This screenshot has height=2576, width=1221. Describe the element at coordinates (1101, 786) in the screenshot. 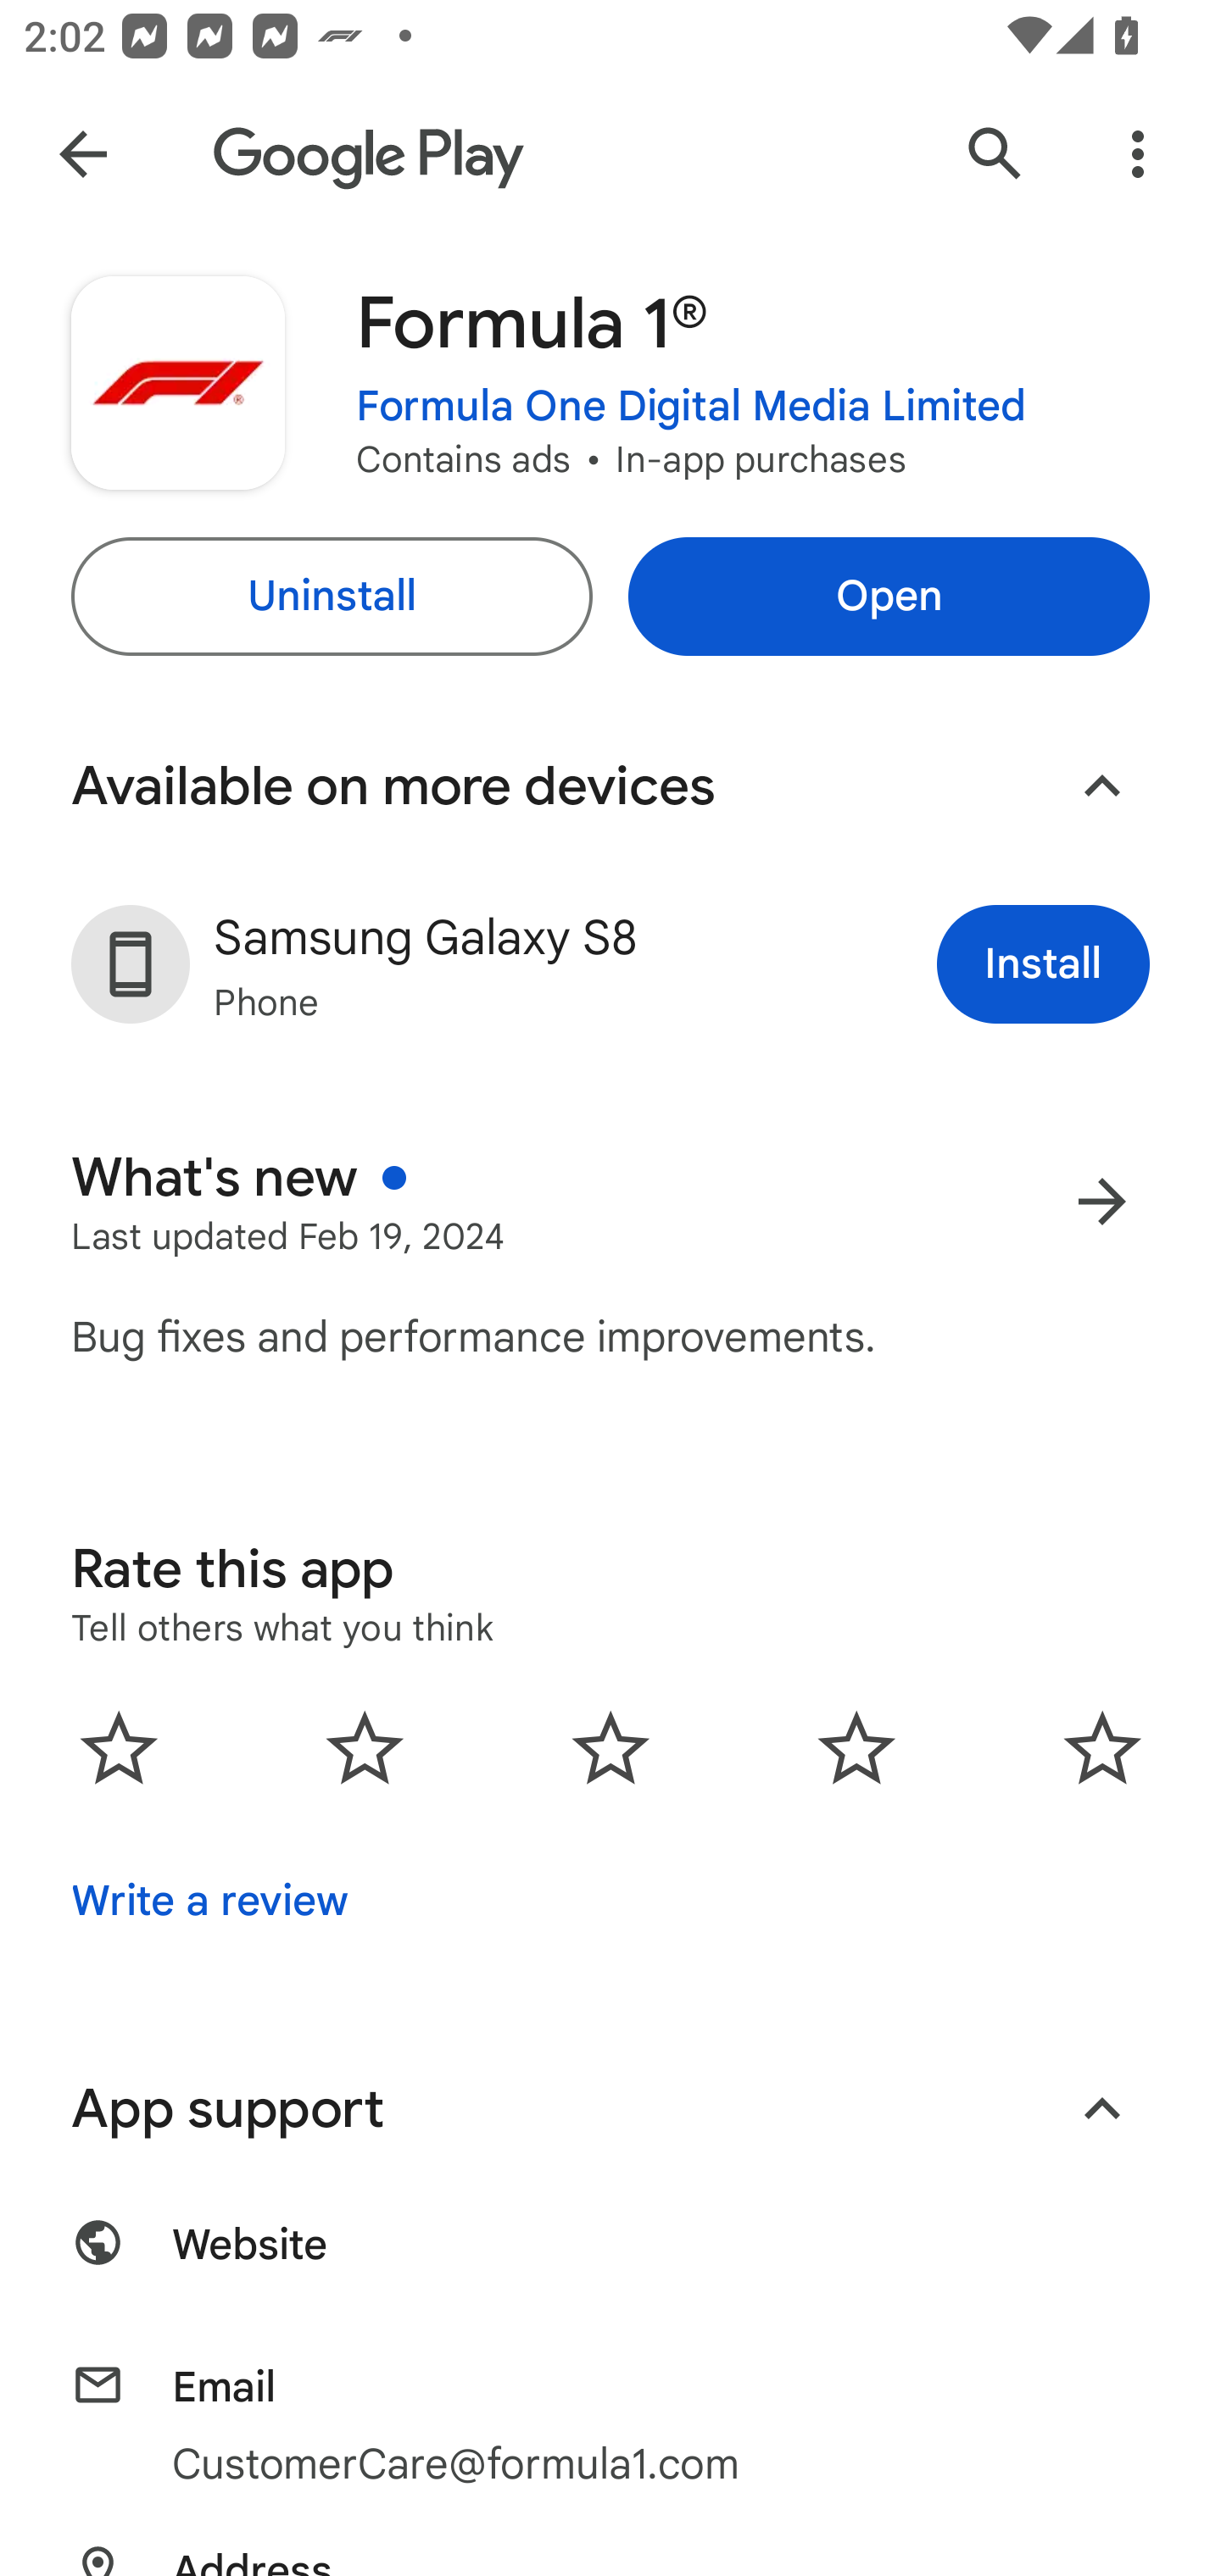

I see `Collapse` at that location.